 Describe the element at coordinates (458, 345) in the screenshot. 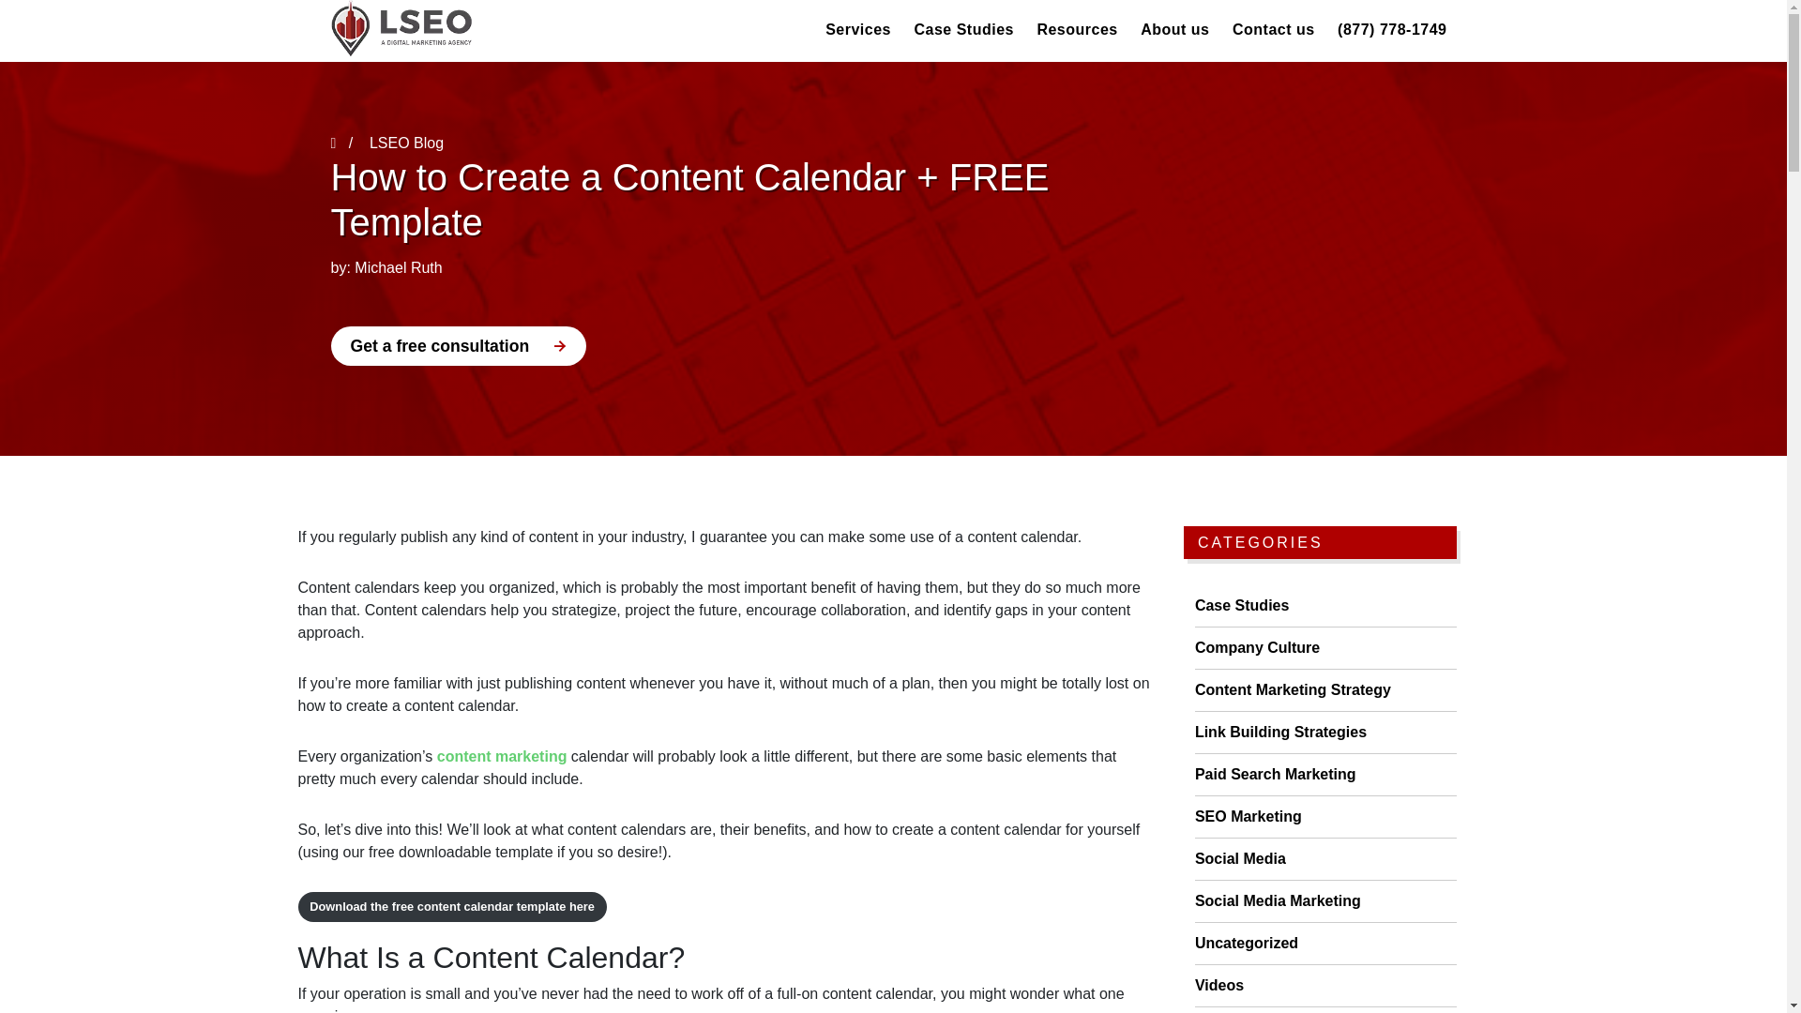

I see `Get a free consultation` at that location.